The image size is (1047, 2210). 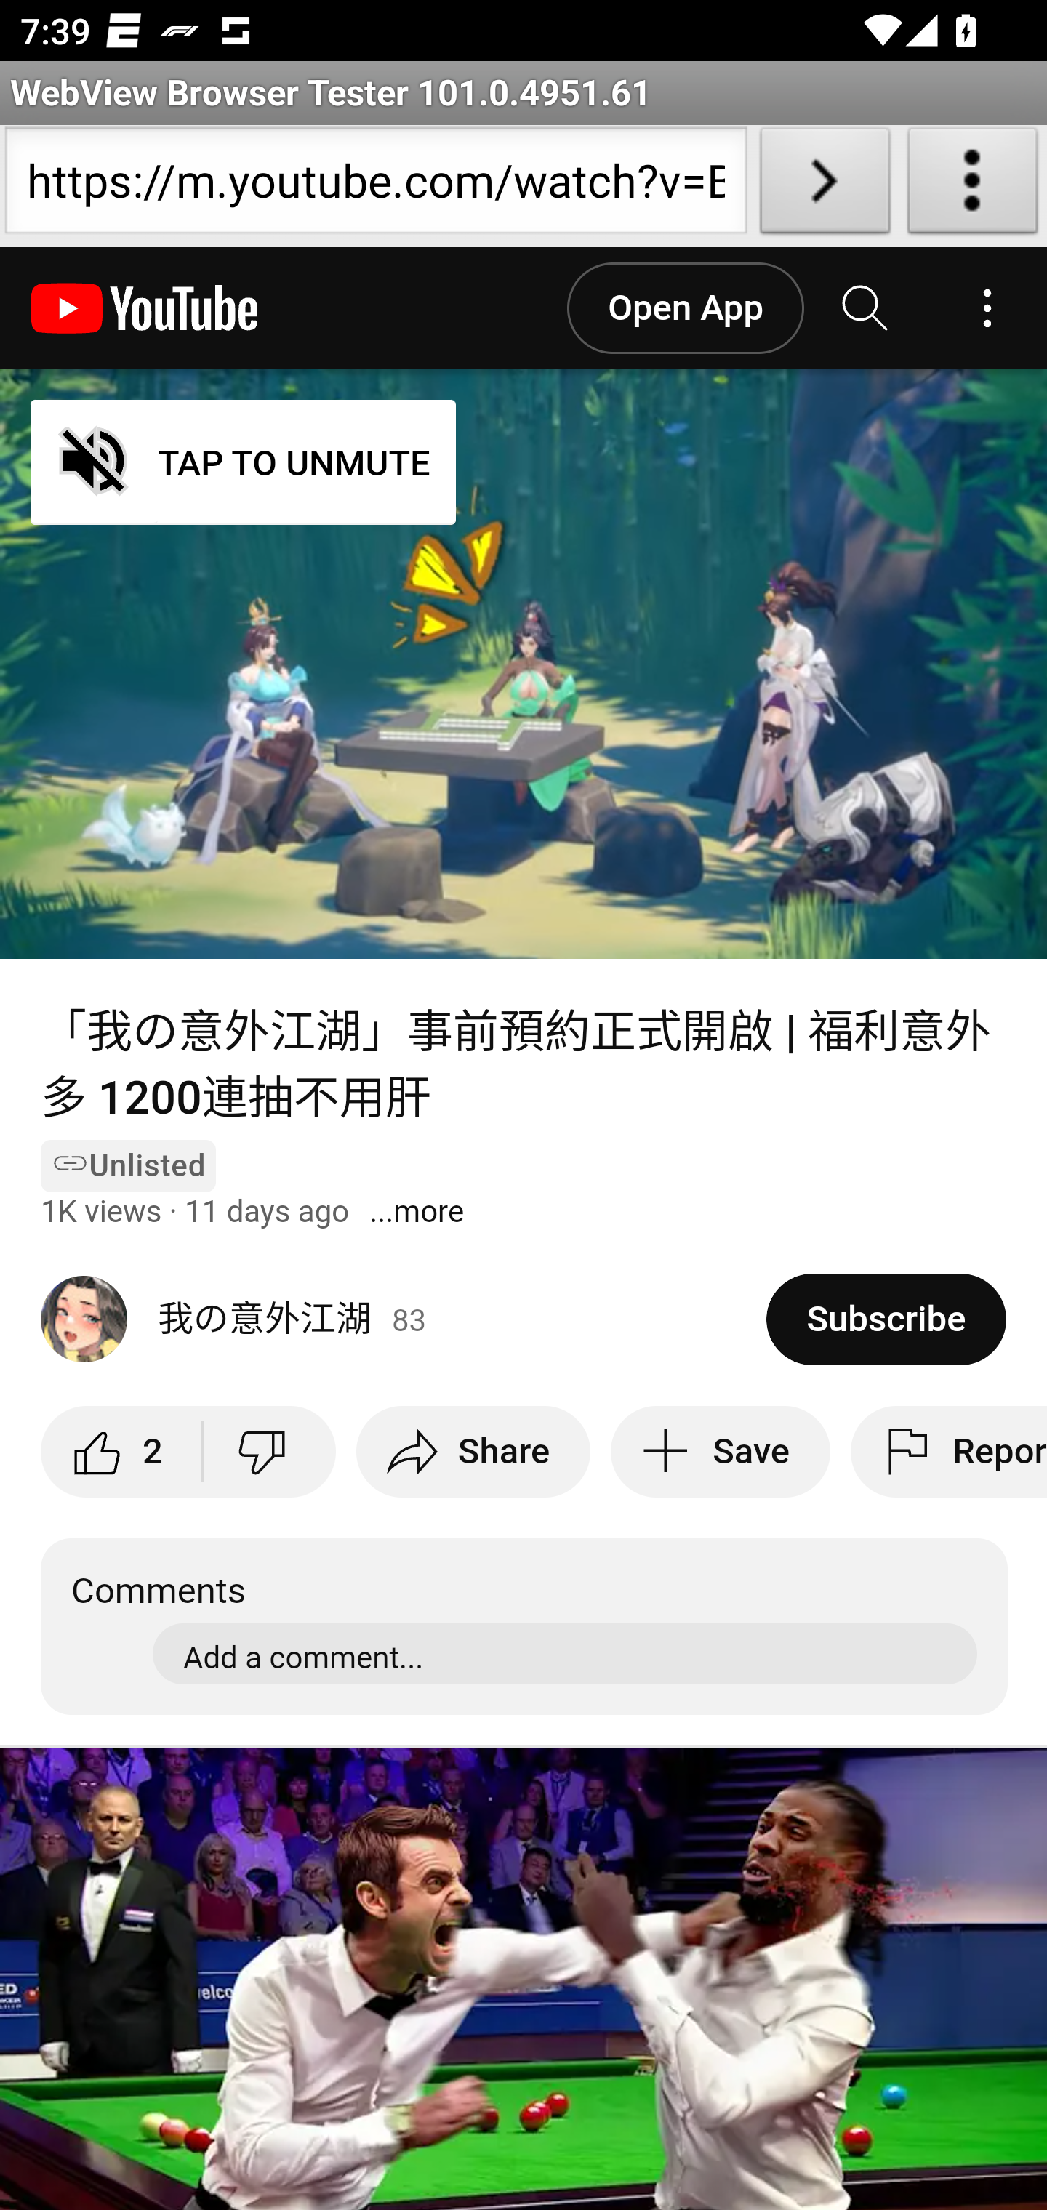 I want to click on YouTube Video Player TAP TO UNMUTE, so click(x=523, y=664).